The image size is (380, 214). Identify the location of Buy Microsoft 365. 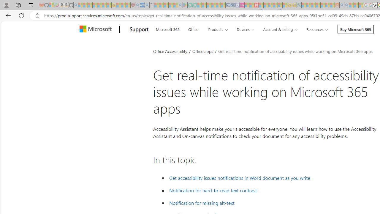
(356, 29).